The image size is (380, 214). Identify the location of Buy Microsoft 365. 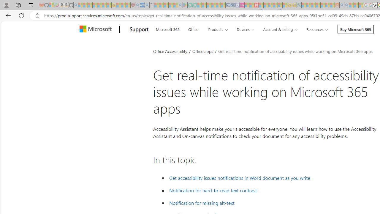
(356, 29).